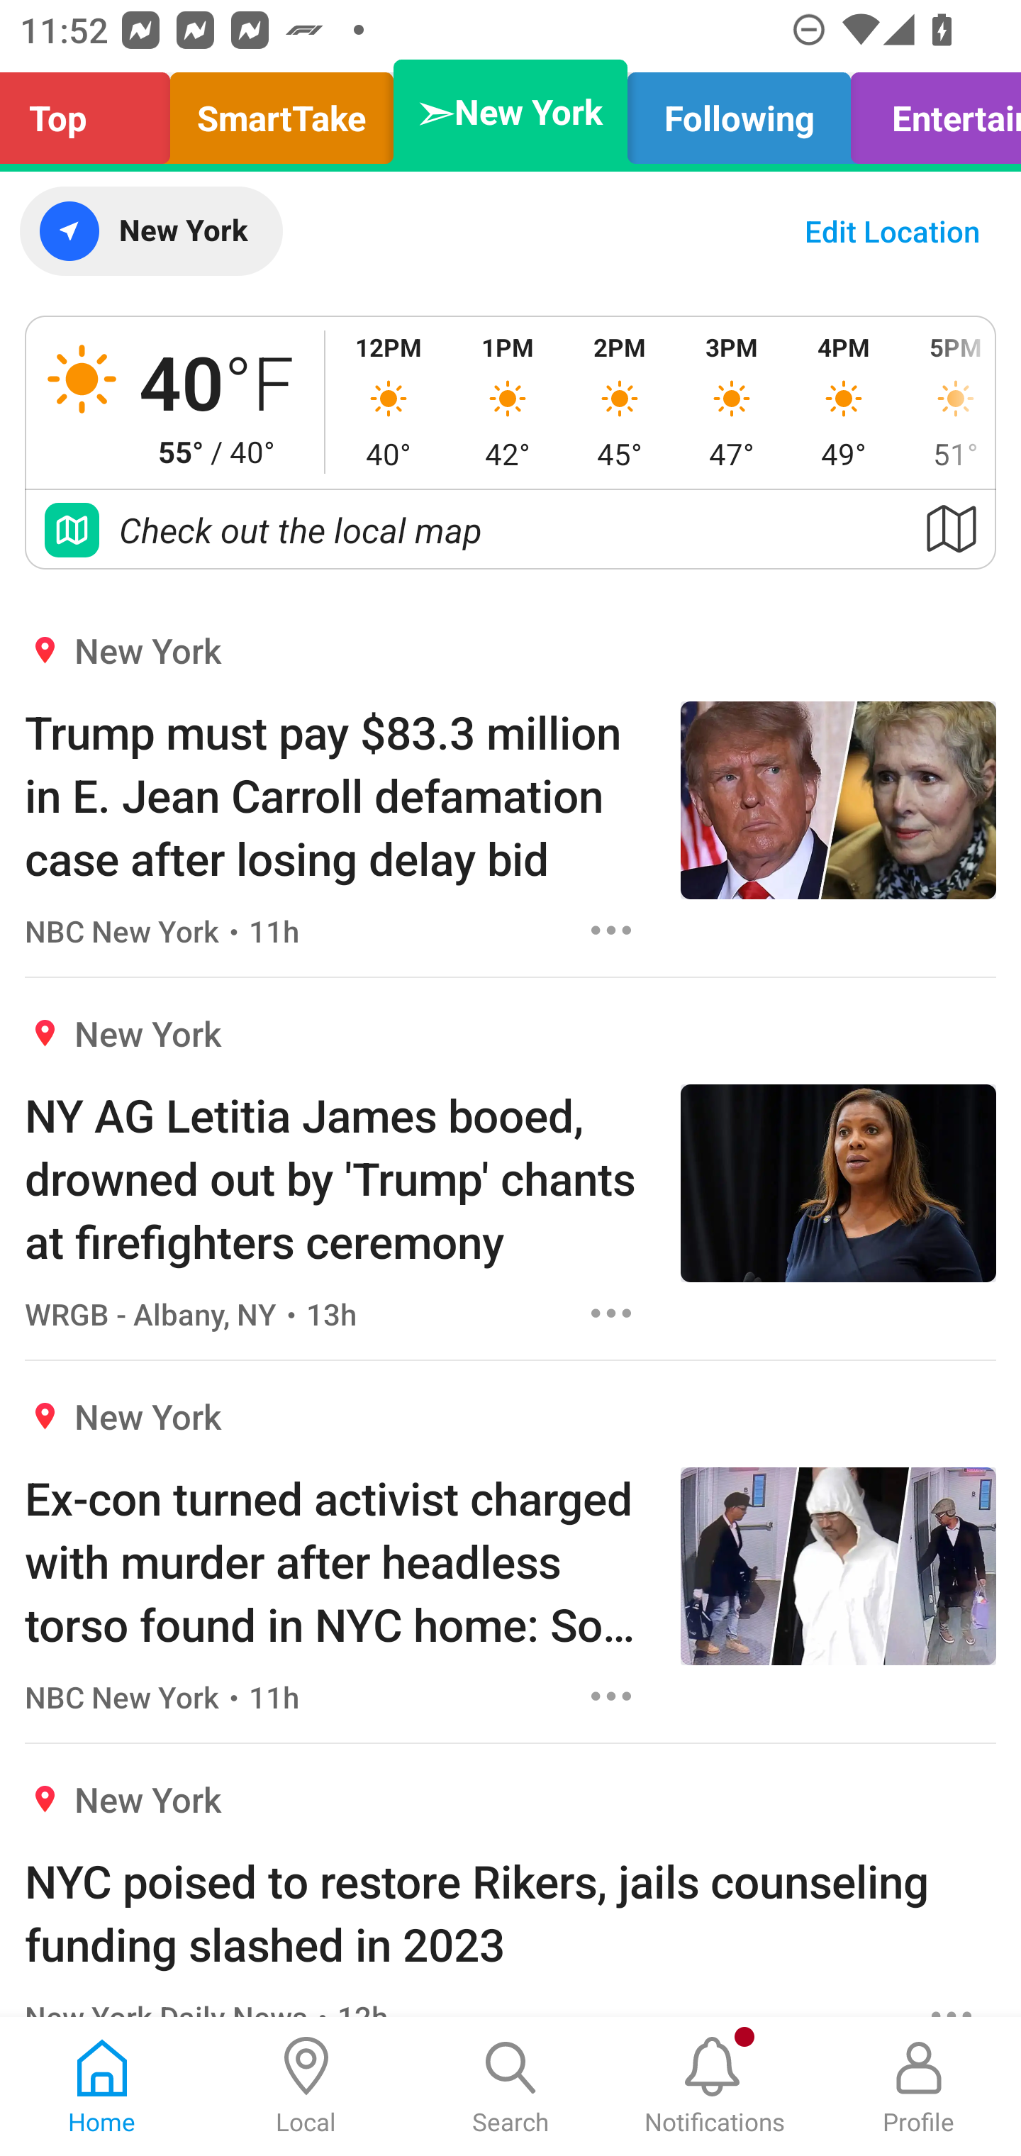  What do you see at coordinates (892, 231) in the screenshot?
I see `Edit Location` at bounding box center [892, 231].